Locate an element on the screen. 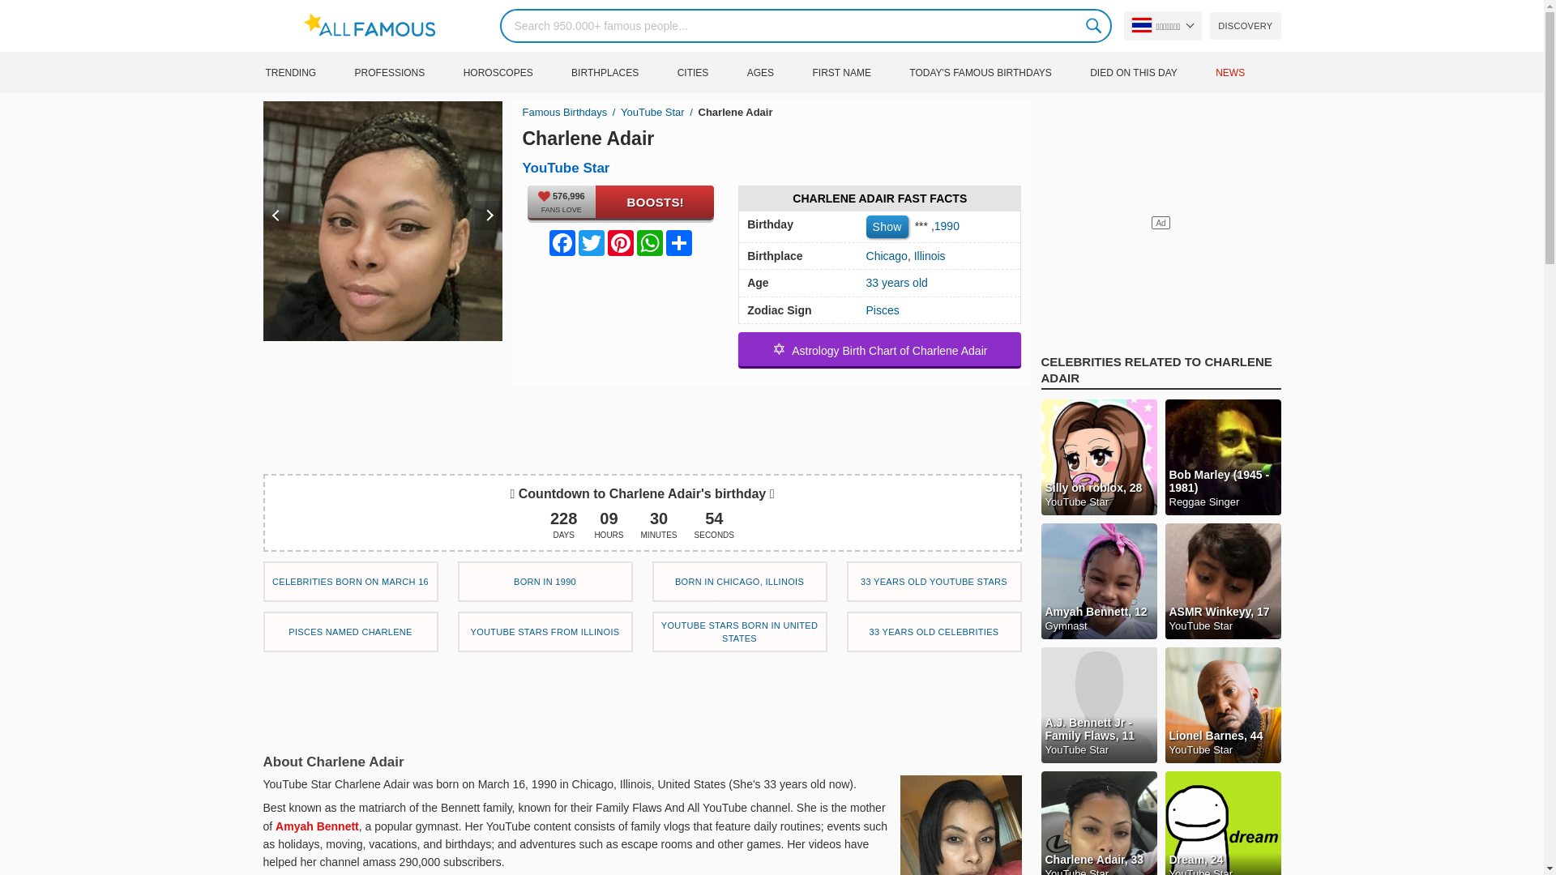  AGES is located at coordinates (778, 72).